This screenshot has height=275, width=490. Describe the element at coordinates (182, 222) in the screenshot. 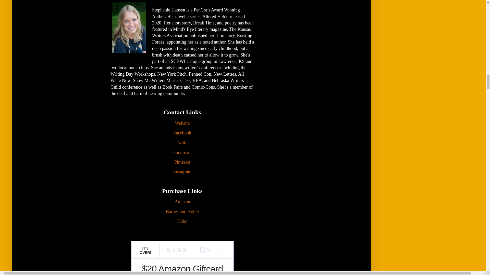

I see `Kobo` at that location.